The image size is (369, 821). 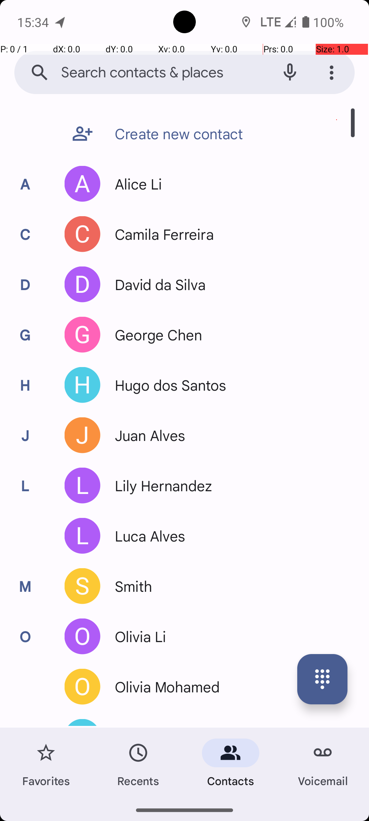 What do you see at coordinates (160, 486) in the screenshot?
I see `Lily Hernandez` at bounding box center [160, 486].